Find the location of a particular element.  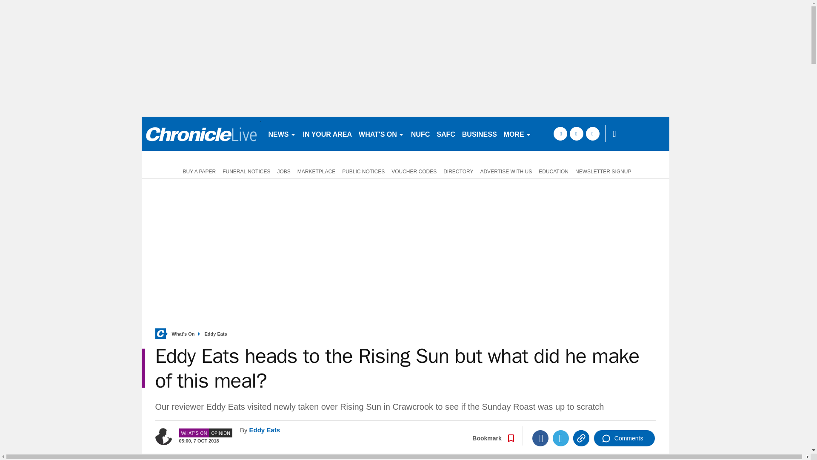

Comments is located at coordinates (624, 438).